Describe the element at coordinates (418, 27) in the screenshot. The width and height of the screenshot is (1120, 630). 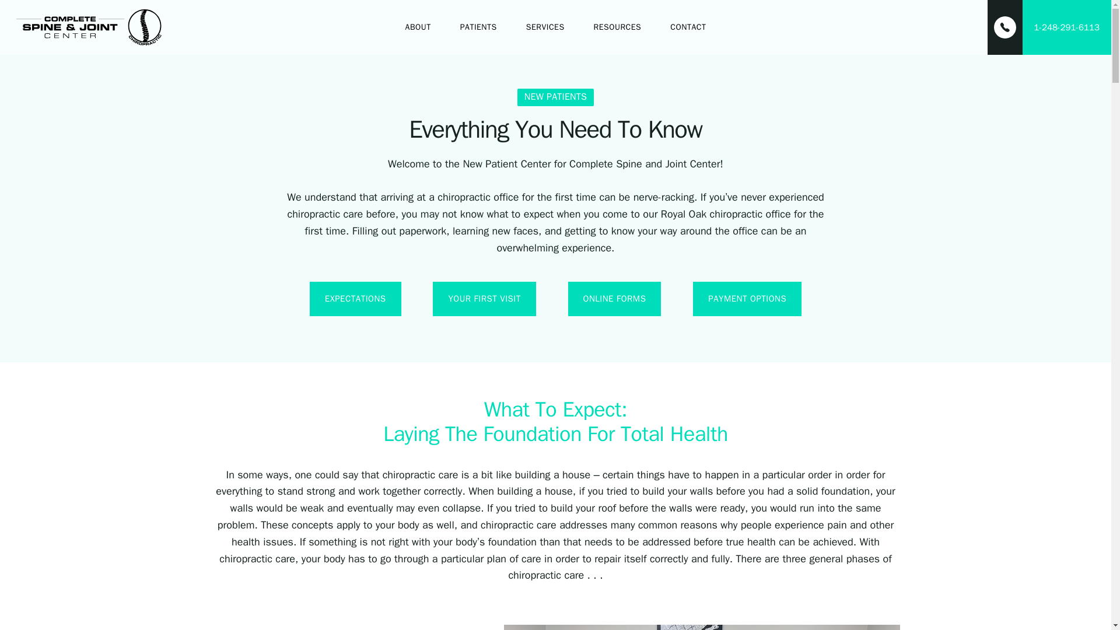
I see `ABOUT` at that location.